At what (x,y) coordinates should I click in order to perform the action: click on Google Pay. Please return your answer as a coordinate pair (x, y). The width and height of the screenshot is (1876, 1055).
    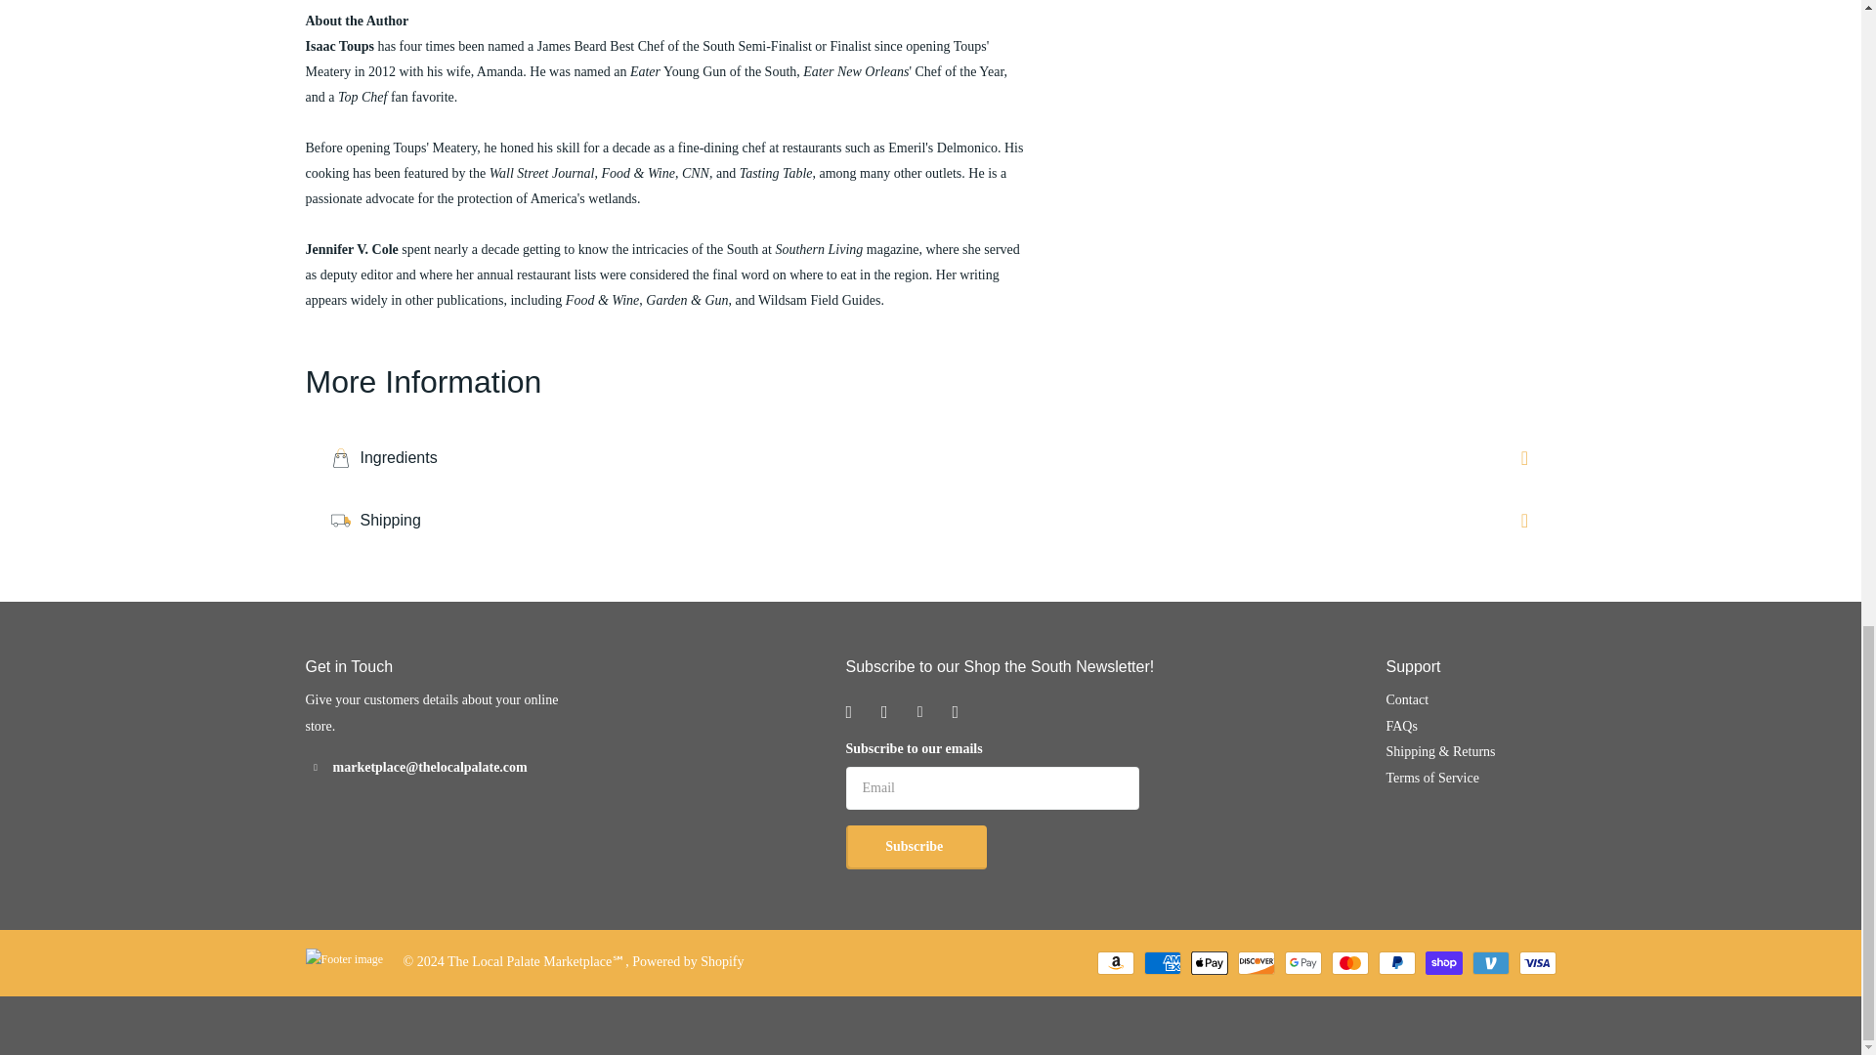
    Looking at the image, I should click on (1301, 963).